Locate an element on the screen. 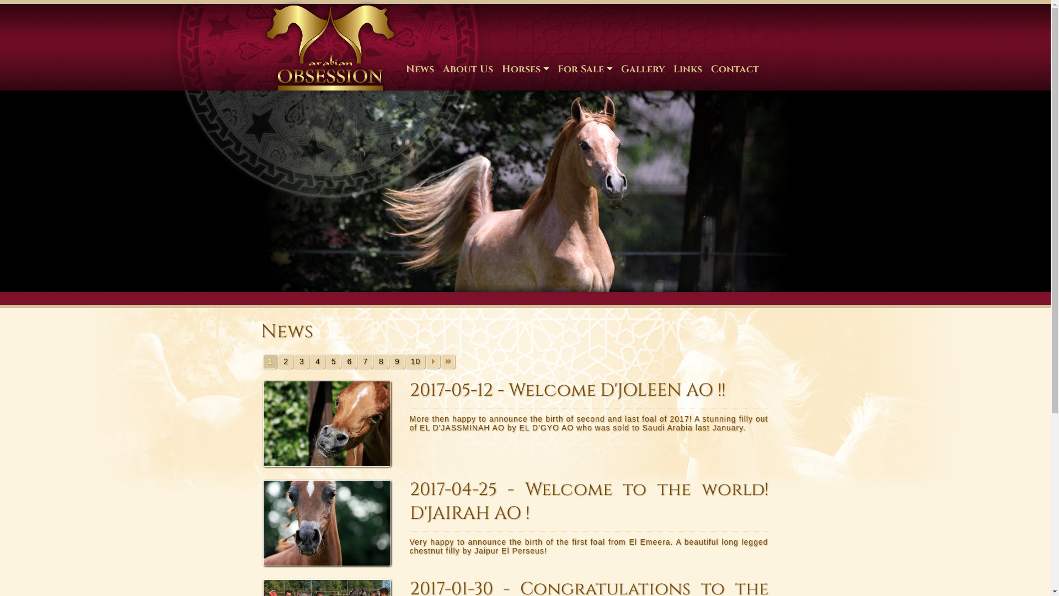 The image size is (1059, 596). last page is located at coordinates (448, 361).